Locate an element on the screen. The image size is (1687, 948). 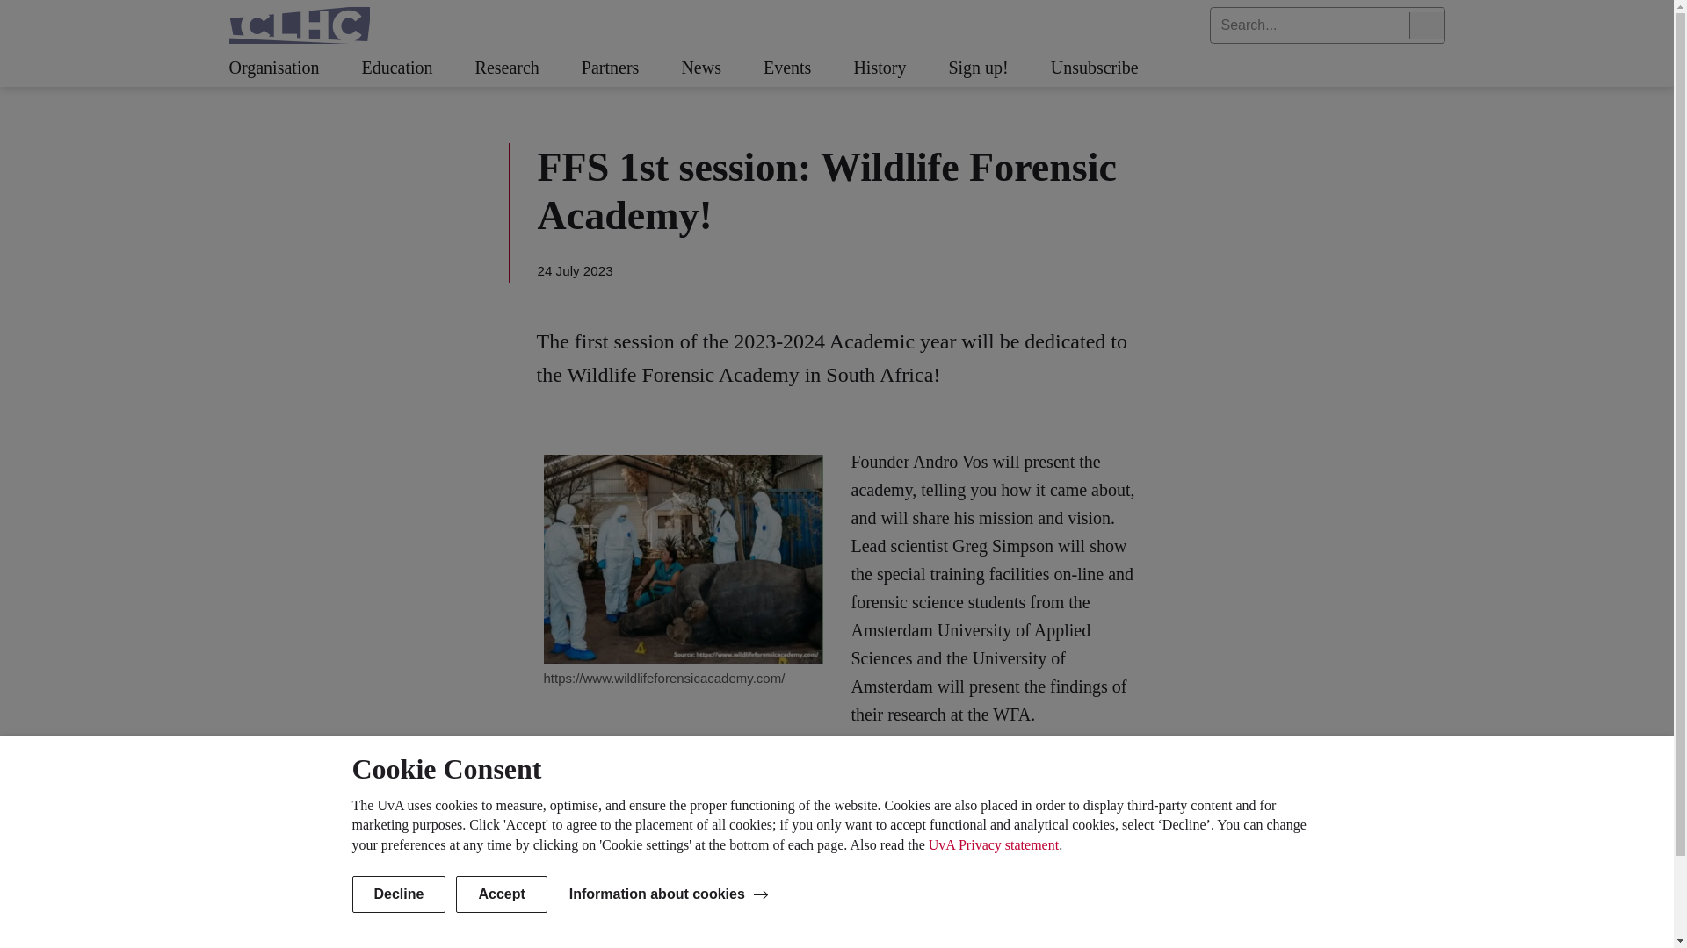
Partners is located at coordinates (631, 68).